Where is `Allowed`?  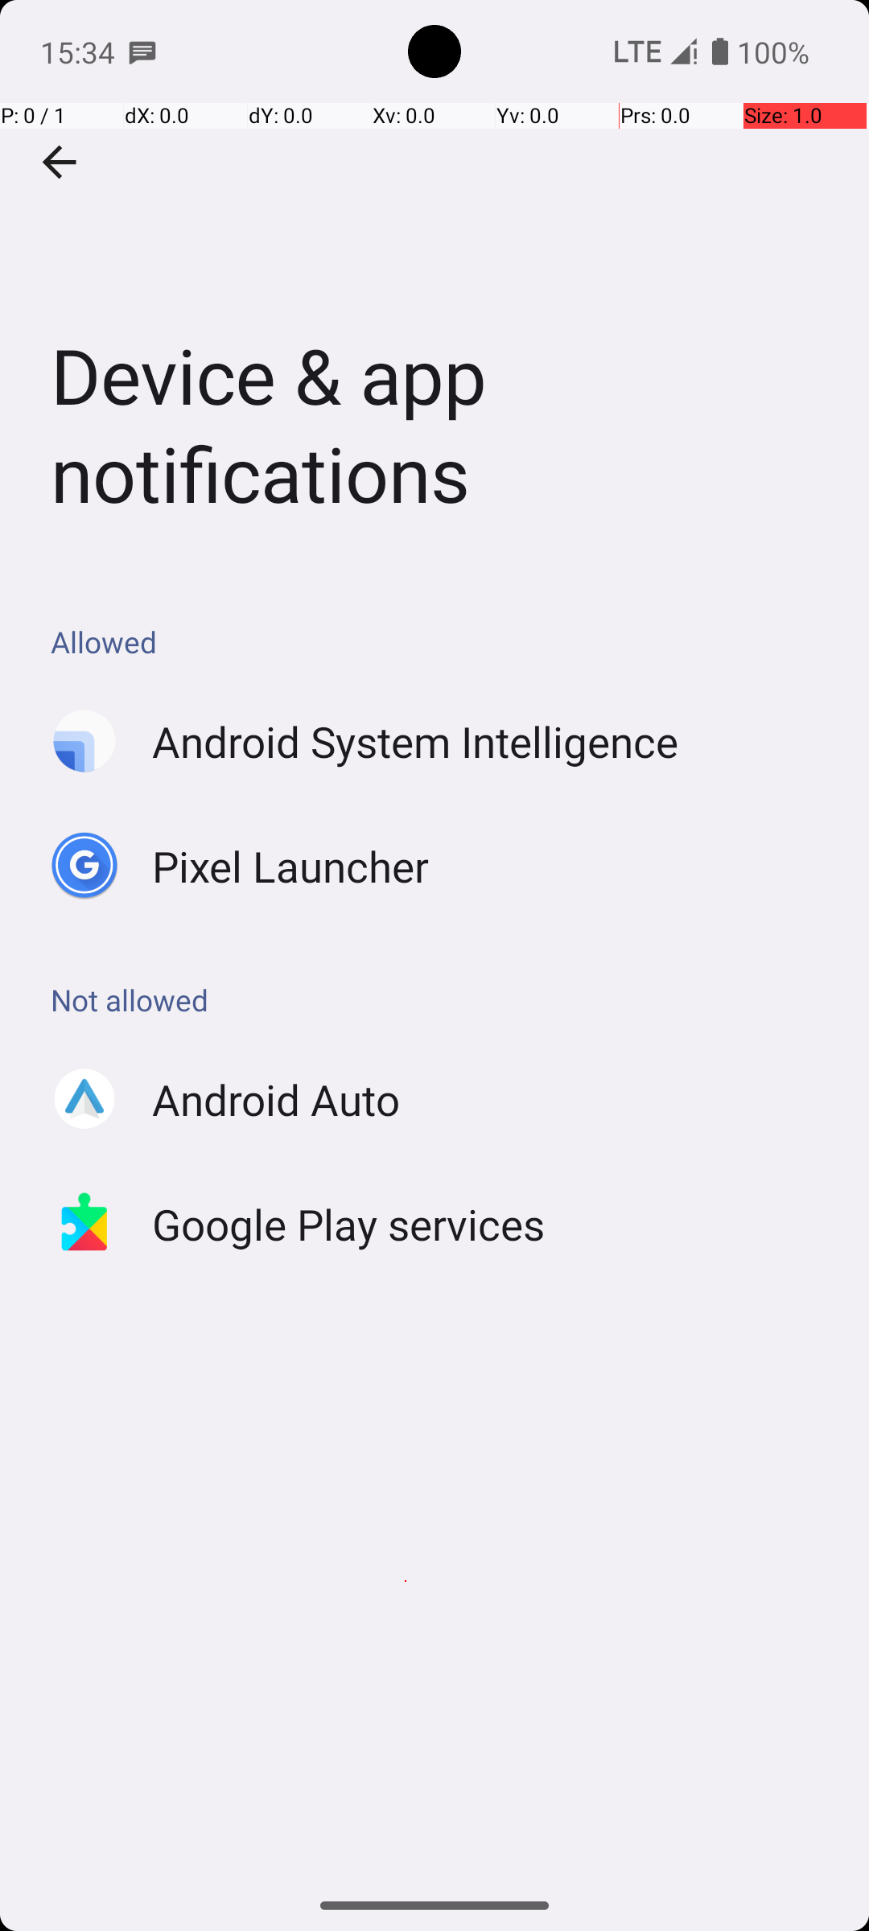
Allowed is located at coordinates (443, 642).